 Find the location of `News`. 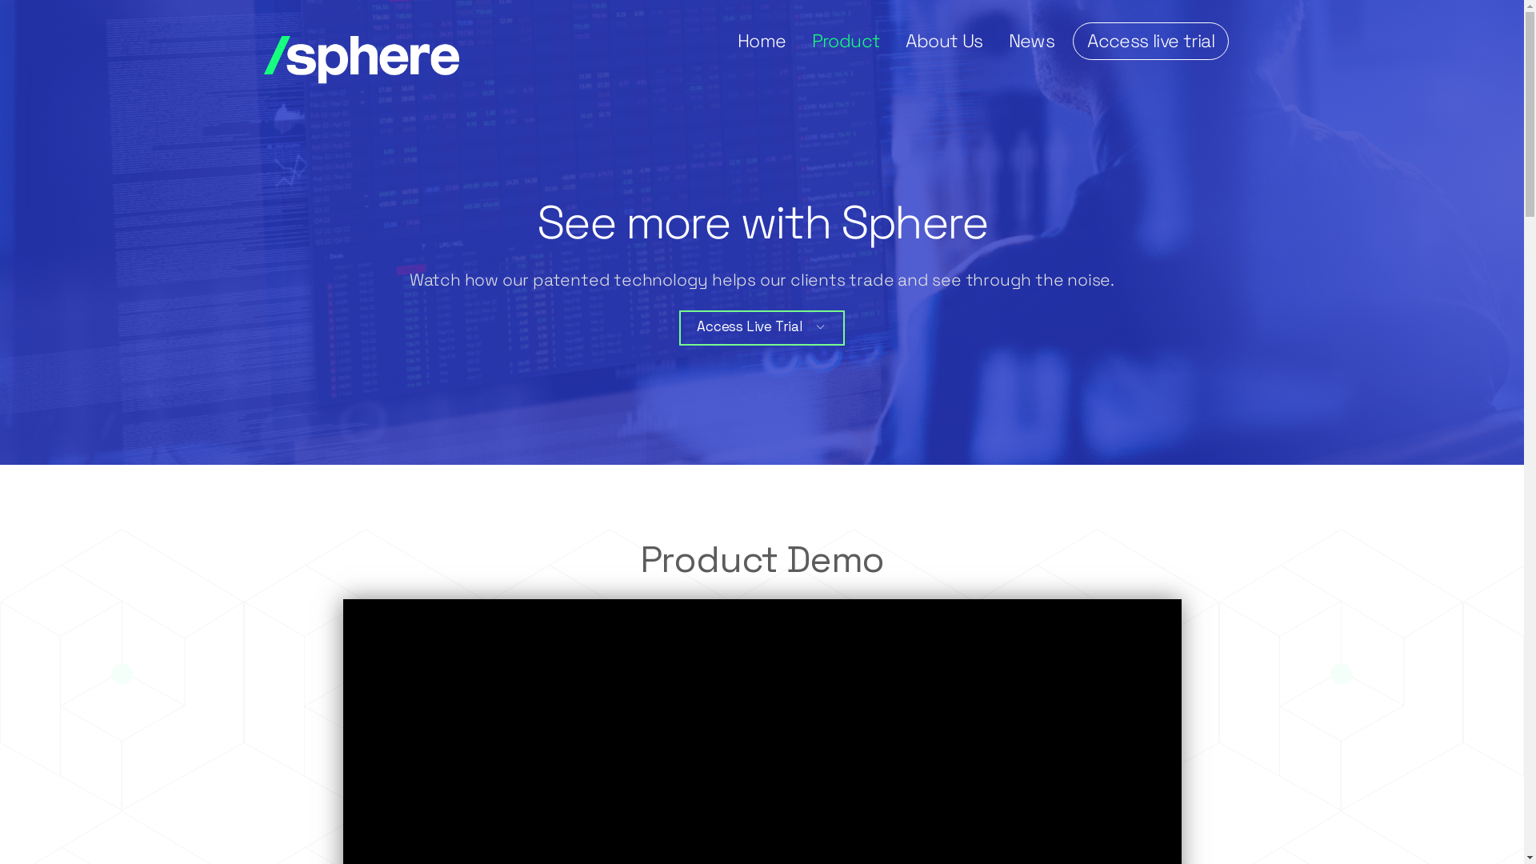

News is located at coordinates (1032, 41).